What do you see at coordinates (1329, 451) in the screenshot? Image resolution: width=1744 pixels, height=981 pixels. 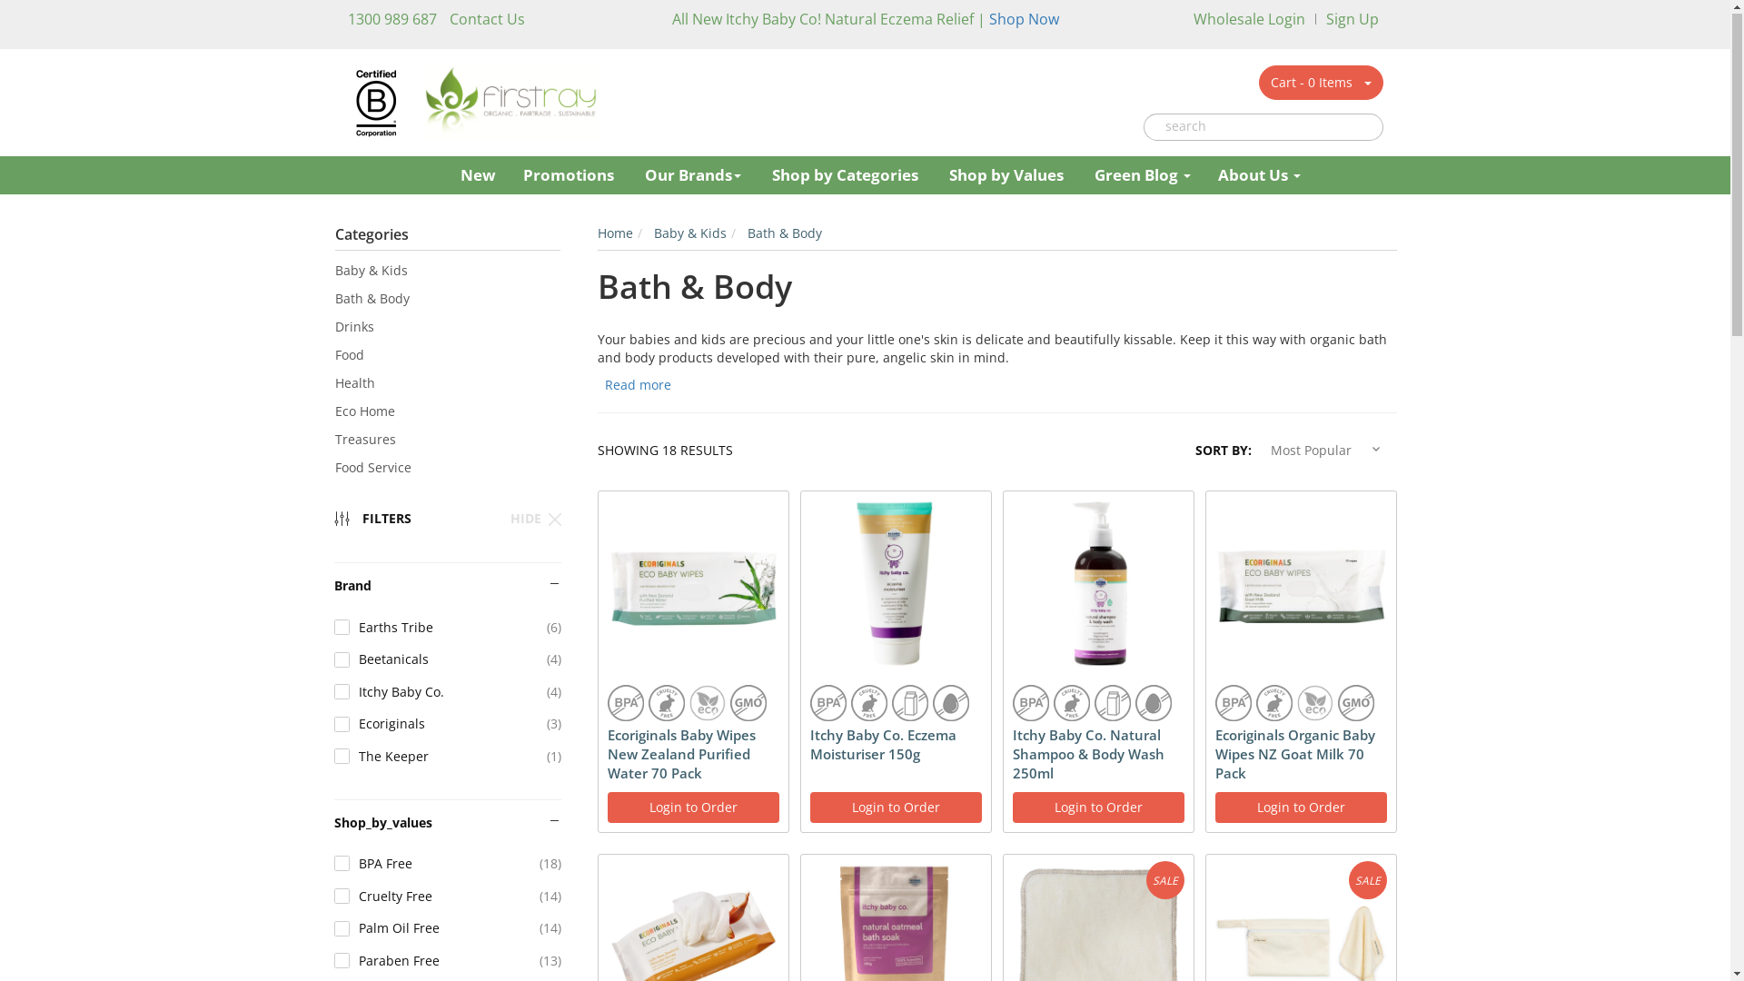 I see `Most Popular` at bounding box center [1329, 451].